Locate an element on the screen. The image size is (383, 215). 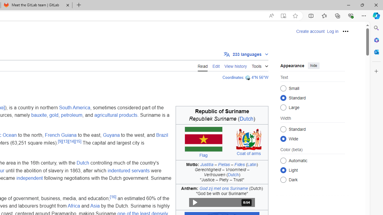
Automatic is located at coordinates (283, 160).